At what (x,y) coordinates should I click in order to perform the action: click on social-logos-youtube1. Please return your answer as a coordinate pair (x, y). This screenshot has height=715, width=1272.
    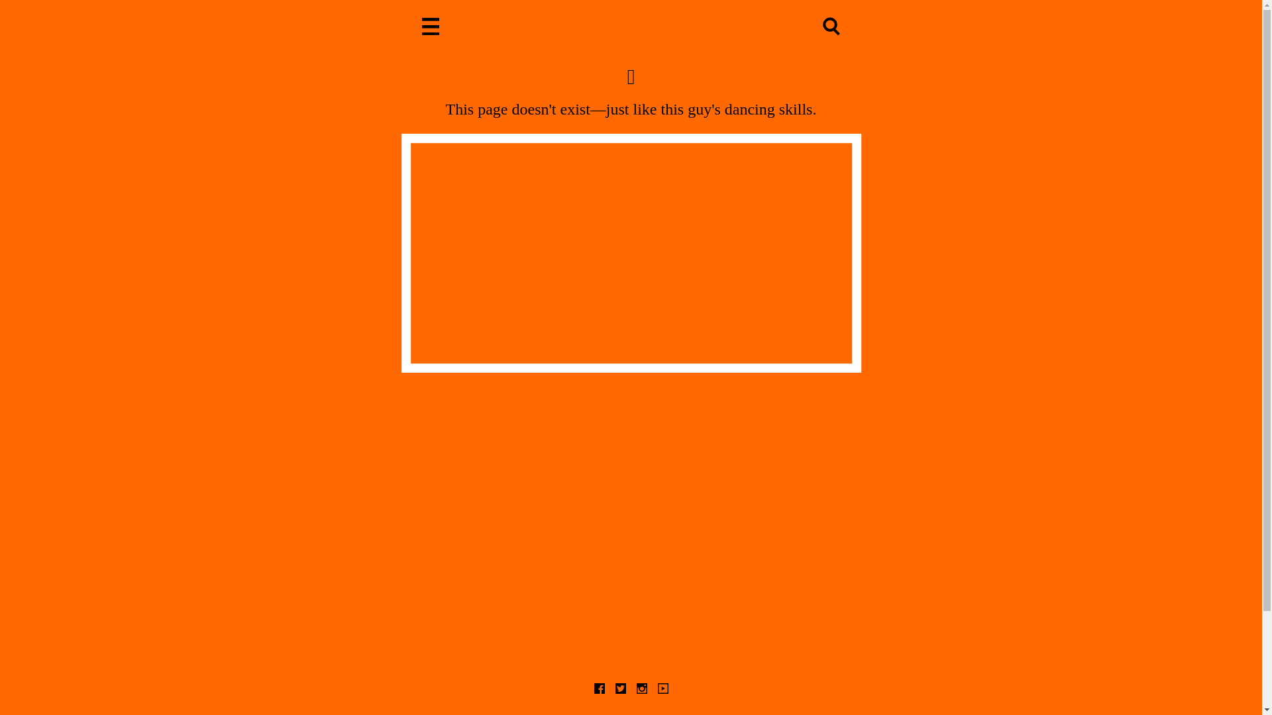
    Looking at the image, I should click on (662, 690).